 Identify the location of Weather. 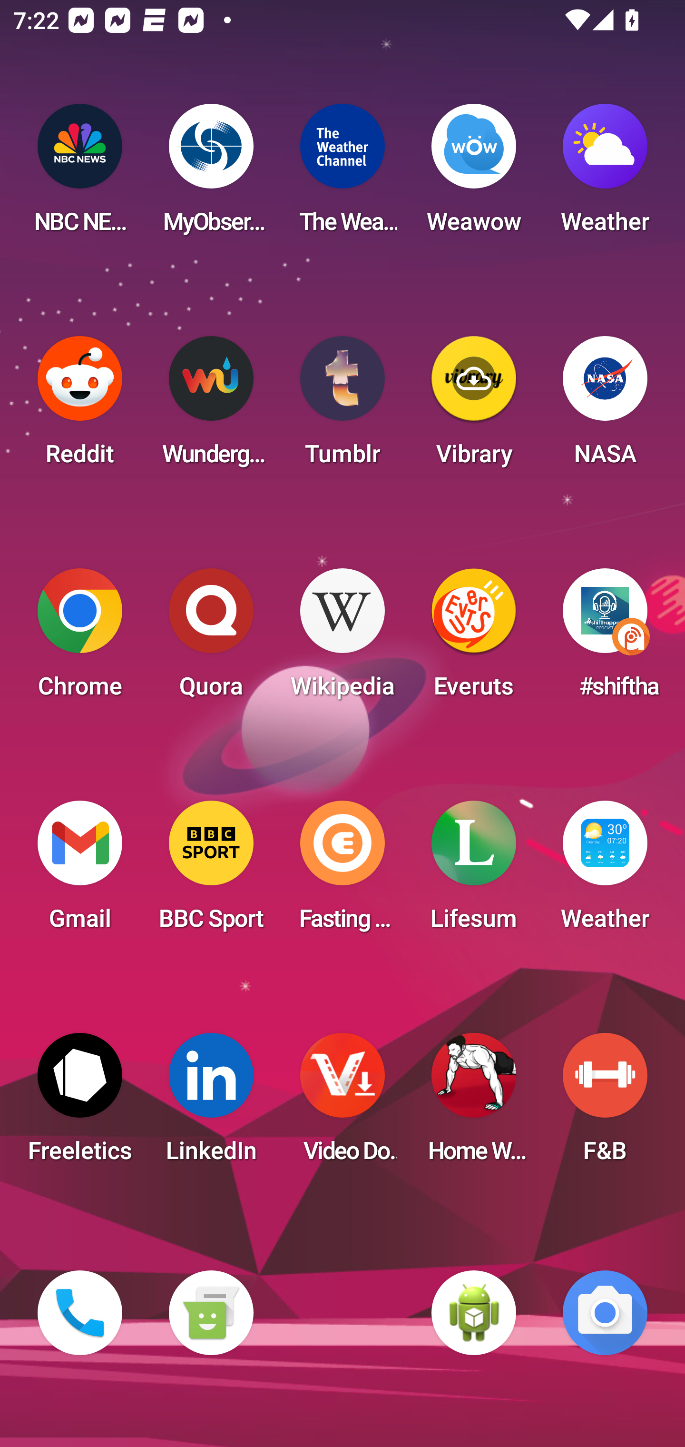
(605, 871).